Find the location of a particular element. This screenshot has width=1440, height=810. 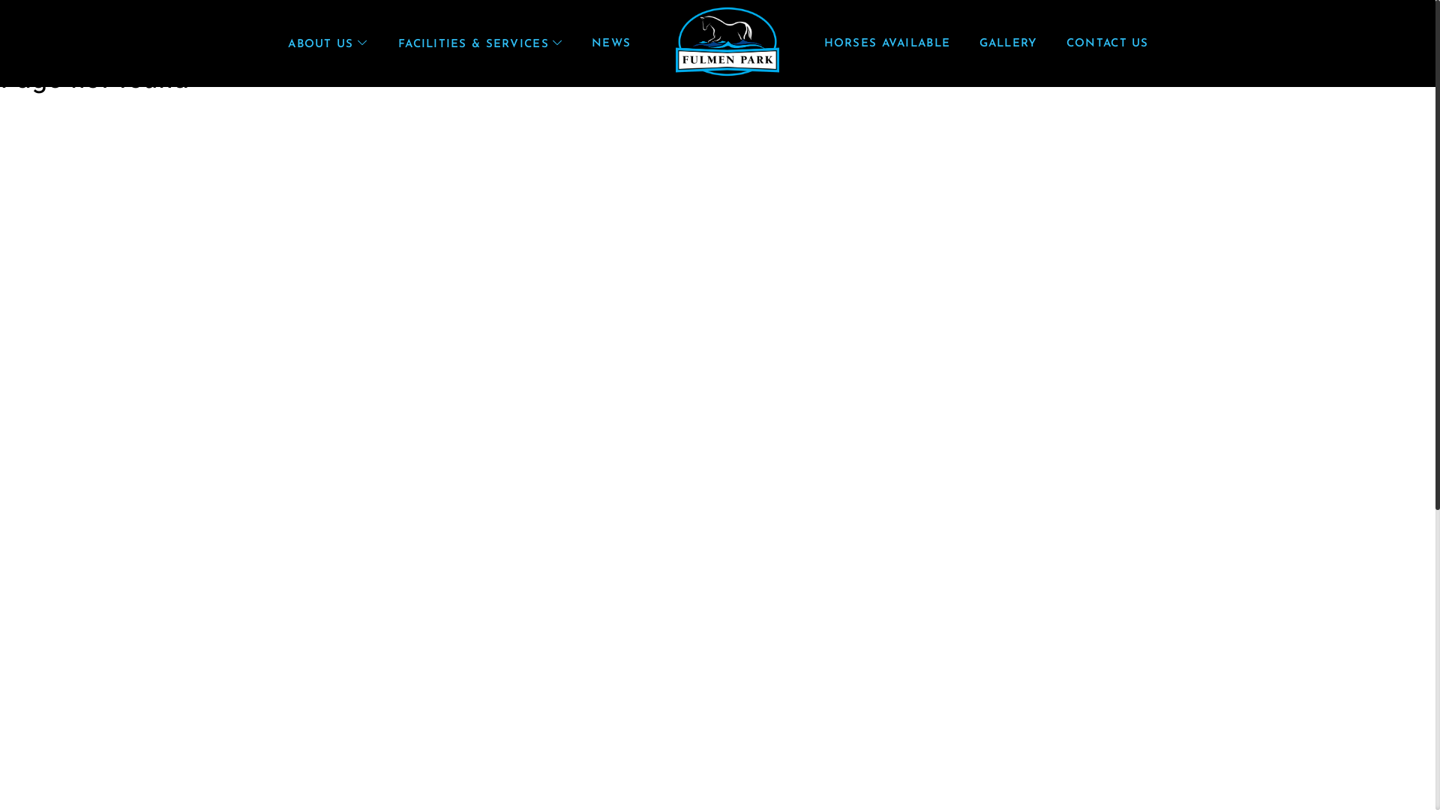

ABOUT US is located at coordinates (327, 45).